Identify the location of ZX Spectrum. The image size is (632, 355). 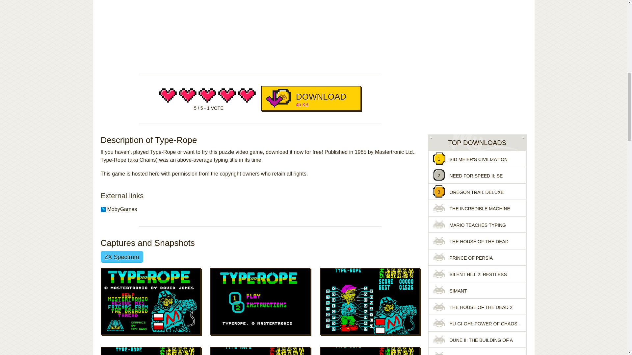
(122, 257).